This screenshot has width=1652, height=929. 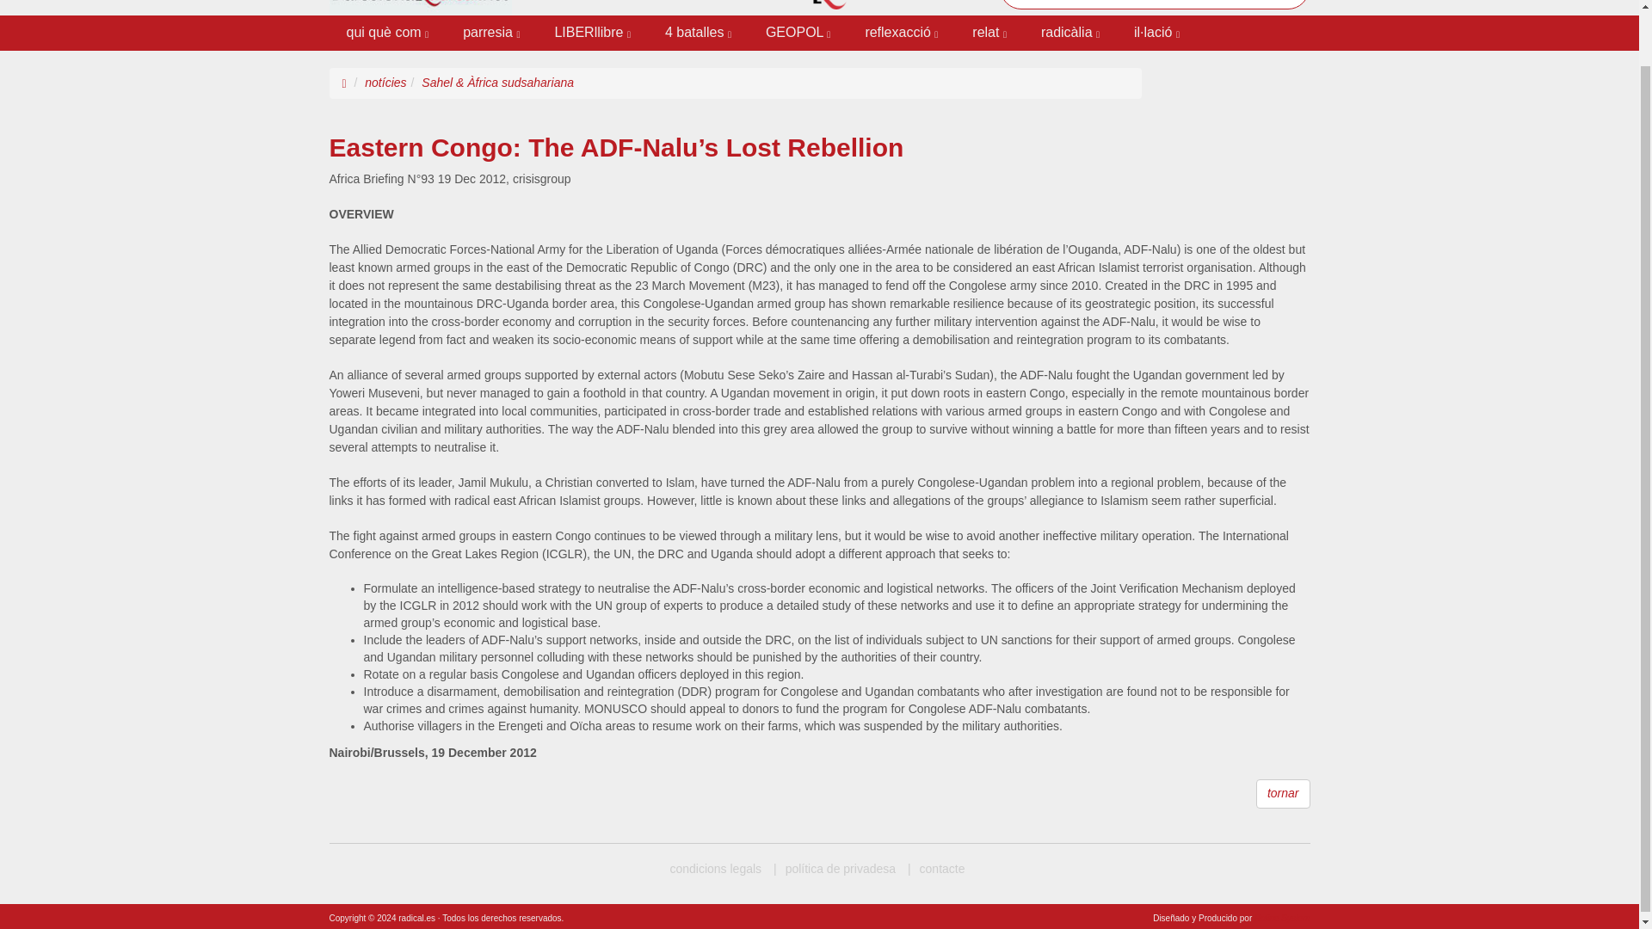 I want to click on 4 batalles, so click(x=697, y=33).